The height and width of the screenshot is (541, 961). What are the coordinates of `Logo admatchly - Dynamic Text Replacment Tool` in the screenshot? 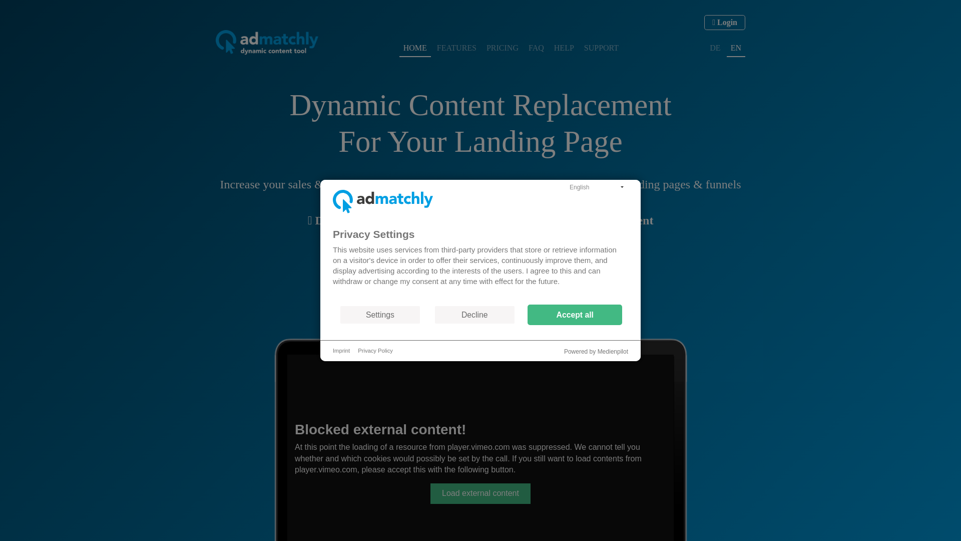 It's located at (266, 42).